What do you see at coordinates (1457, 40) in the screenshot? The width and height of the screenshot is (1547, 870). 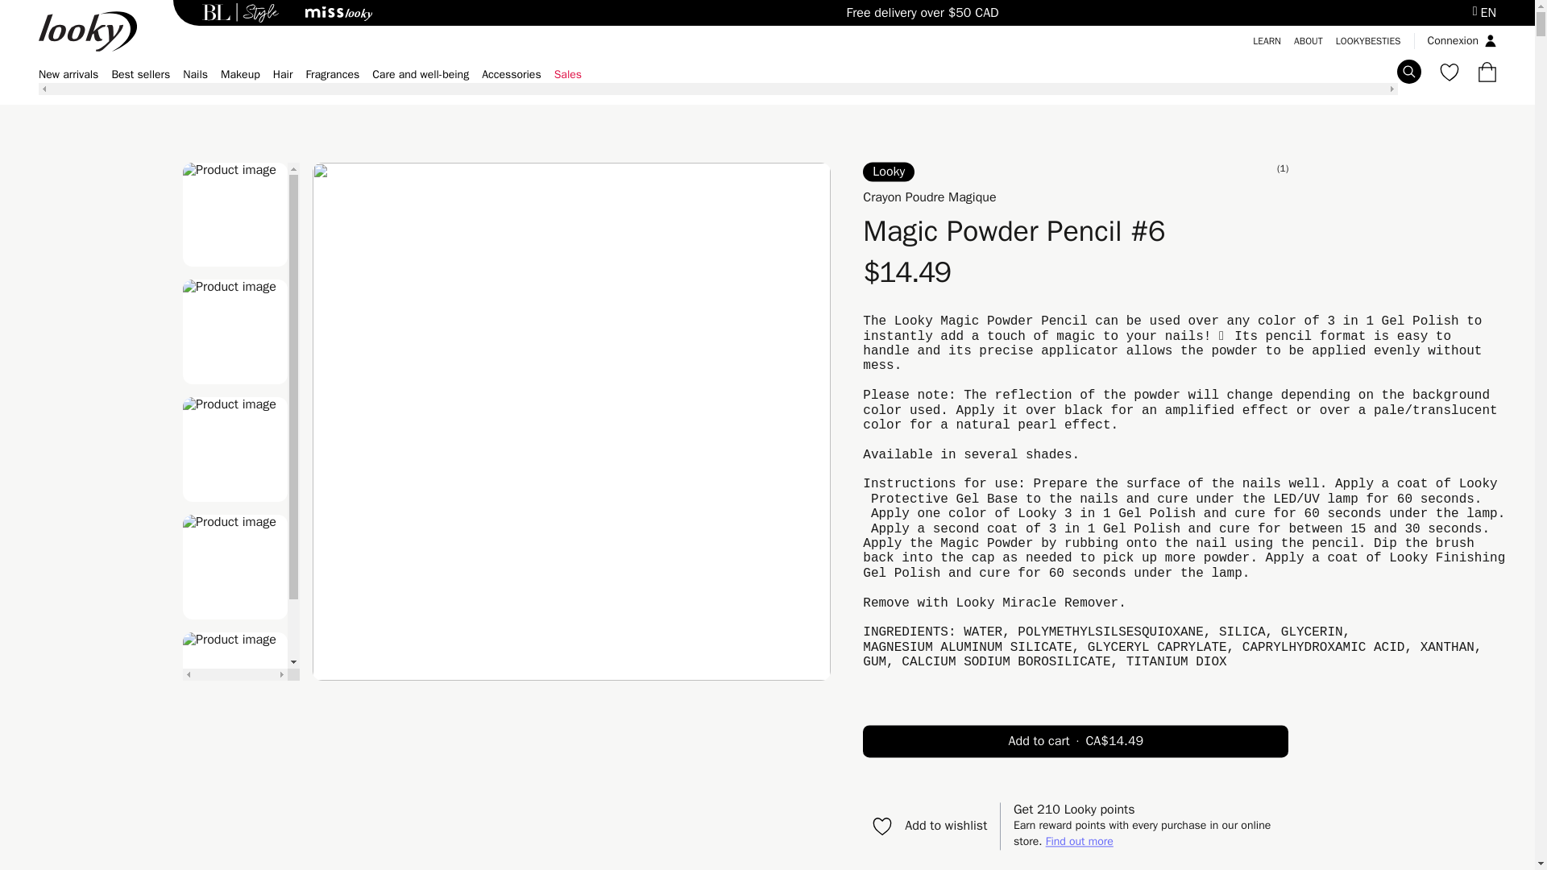 I see `Connexion` at bounding box center [1457, 40].